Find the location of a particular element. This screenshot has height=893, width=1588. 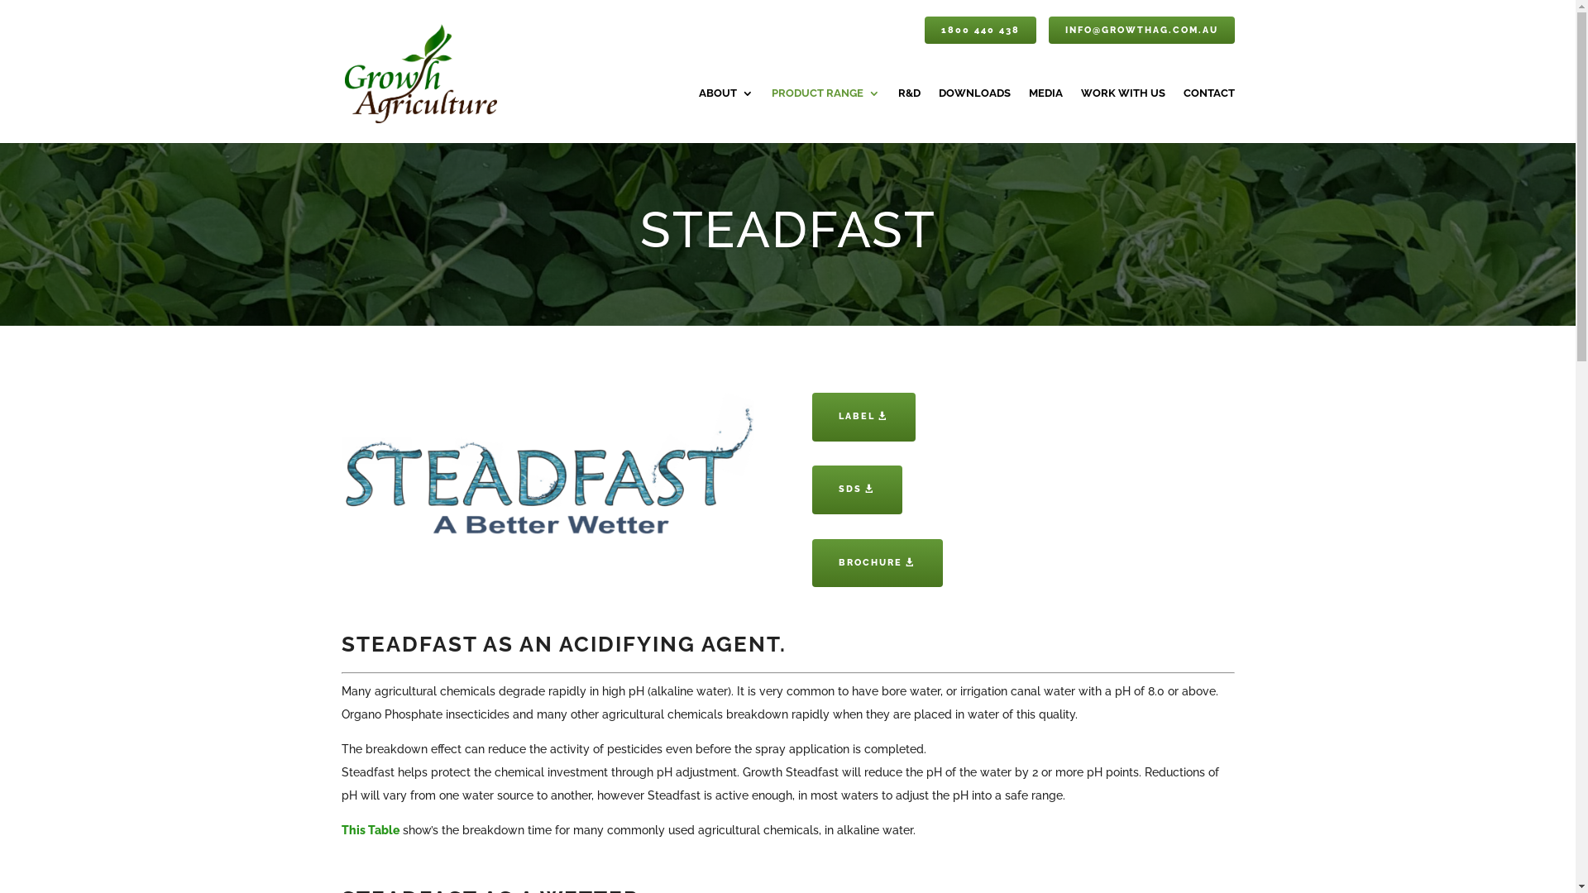

SDS is located at coordinates (857, 489).